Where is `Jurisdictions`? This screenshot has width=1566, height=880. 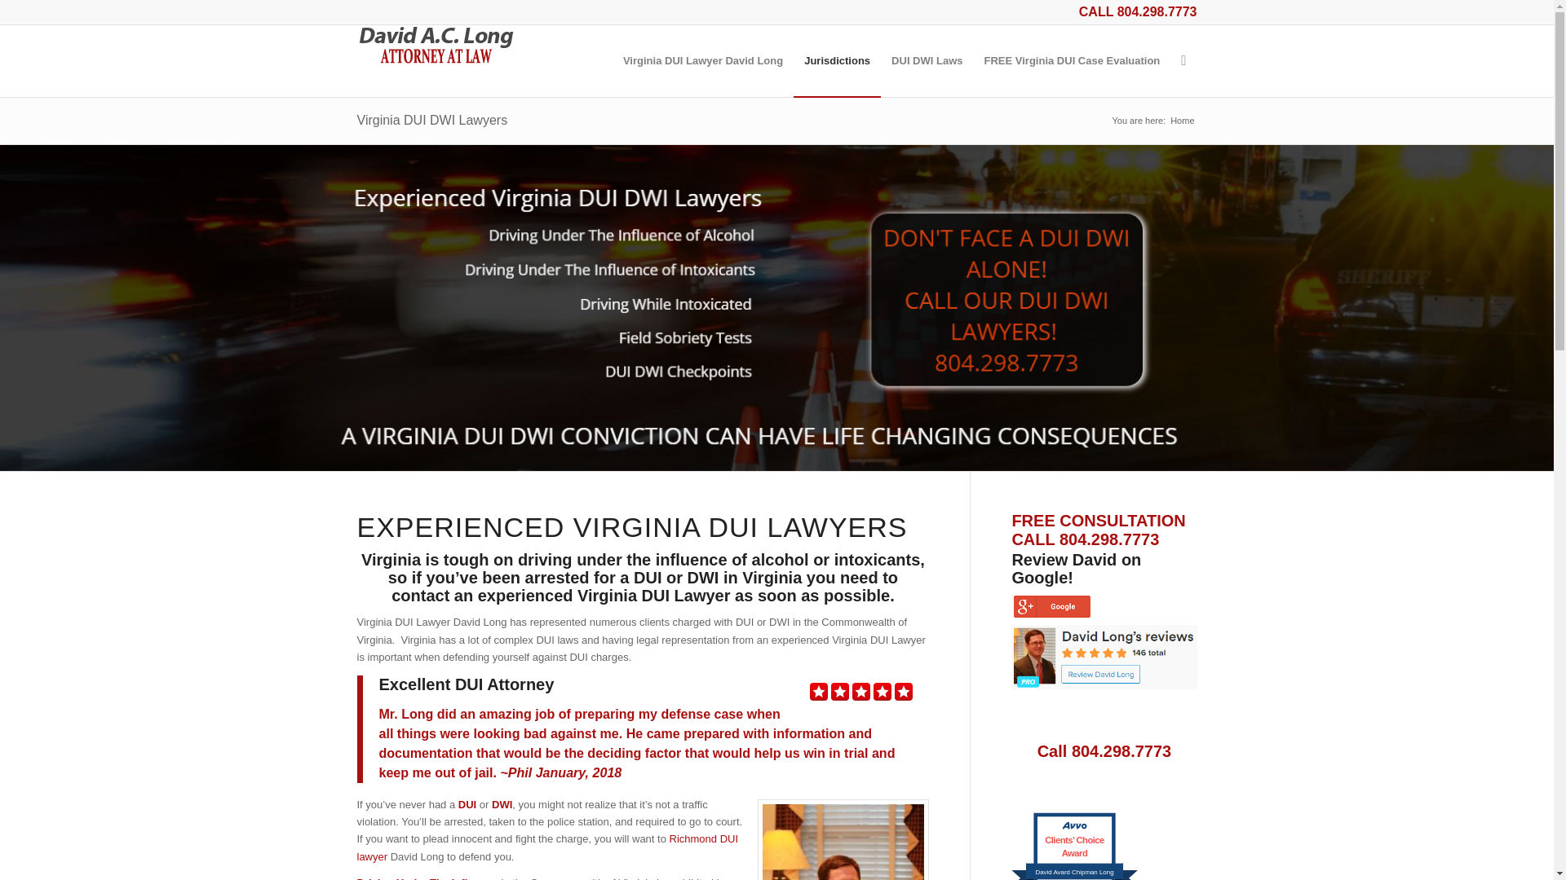 Jurisdictions is located at coordinates (837, 60).